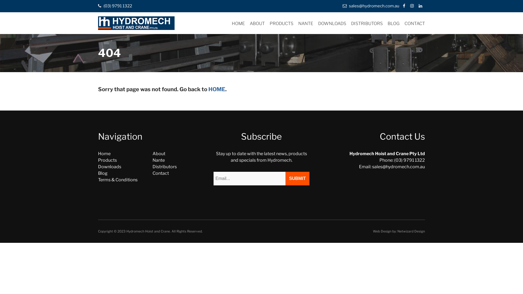  I want to click on Home, so click(104, 154).